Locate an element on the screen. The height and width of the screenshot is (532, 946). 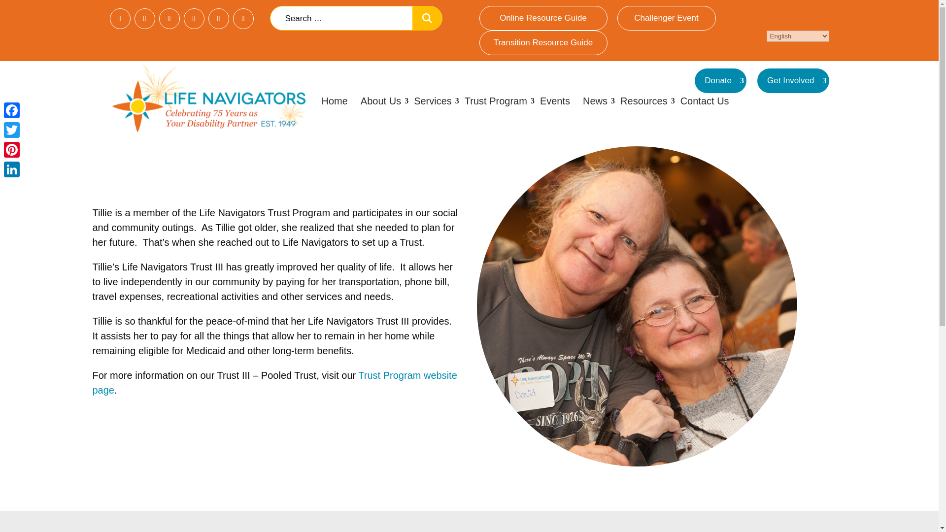
Challenger Event is located at coordinates (666, 18).